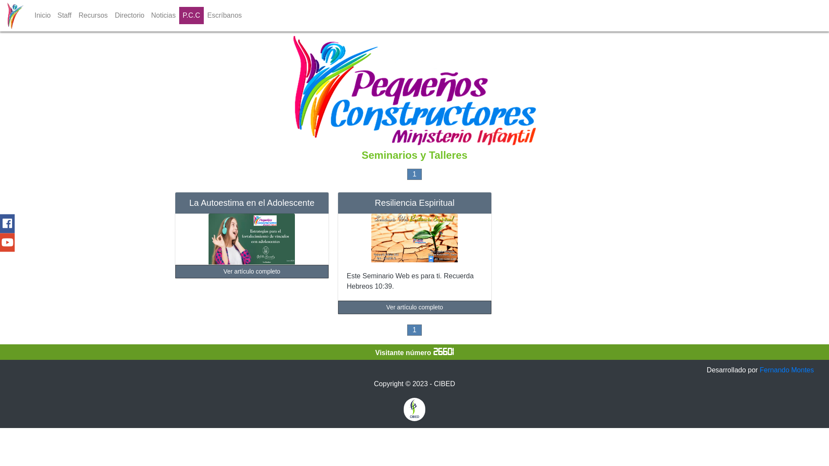  I want to click on 1, so click(414, 174).